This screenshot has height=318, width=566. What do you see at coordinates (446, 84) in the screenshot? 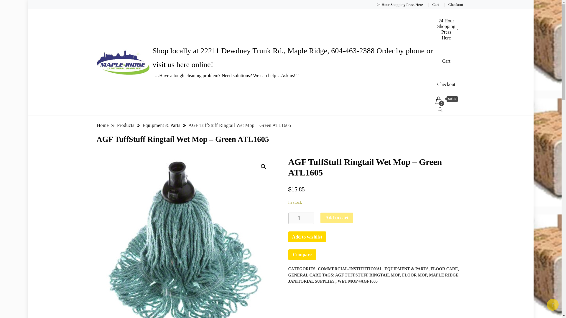
I see `Checkout` at bounding box center [446, 84].